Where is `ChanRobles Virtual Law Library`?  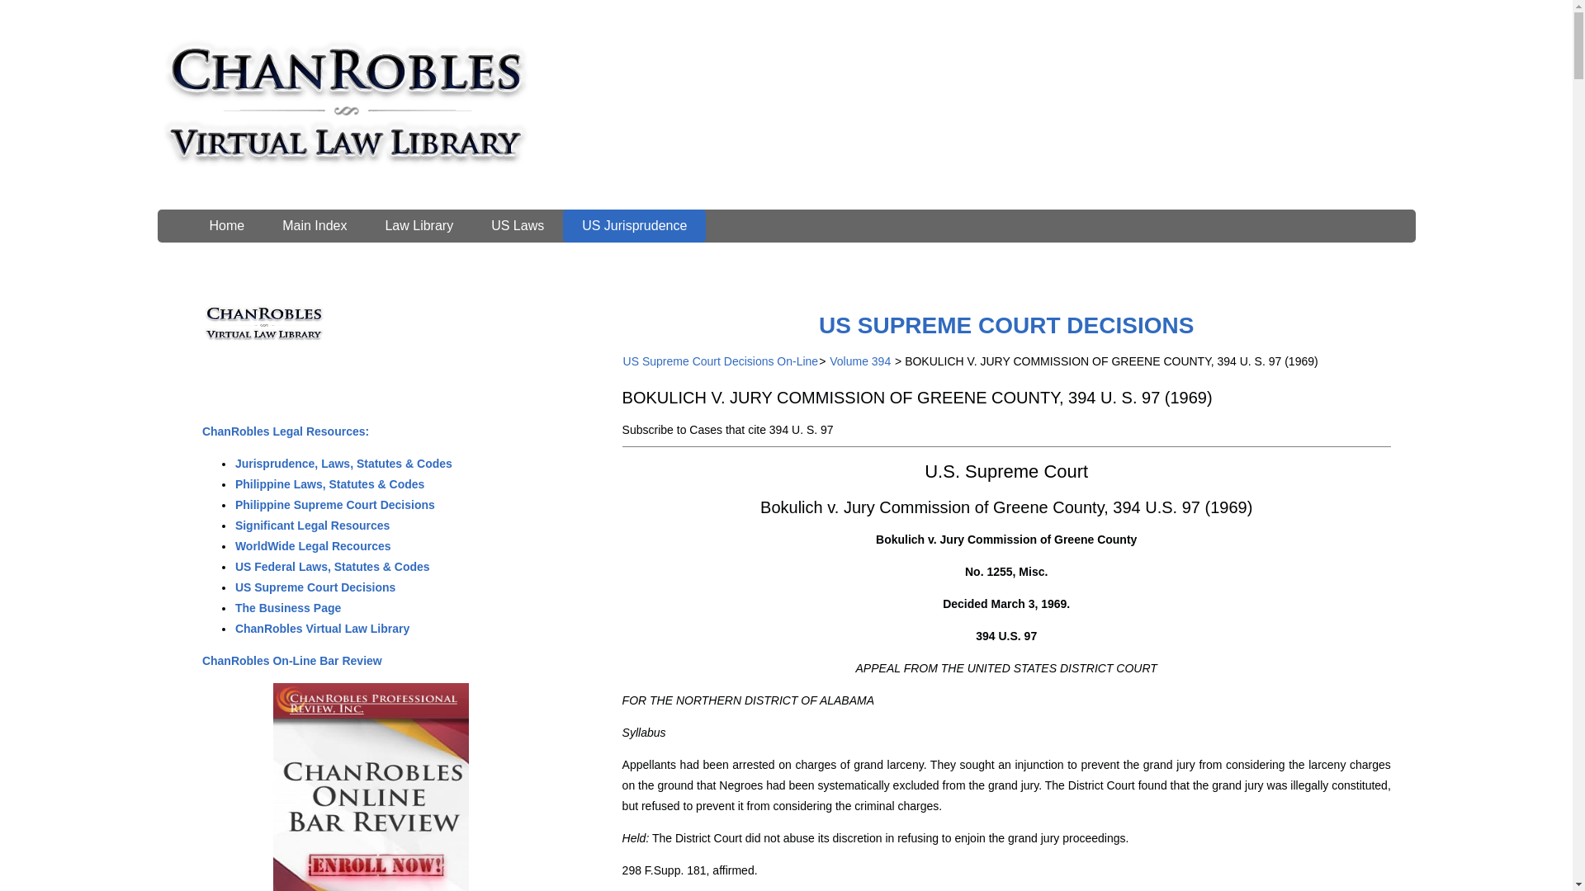
ChanRobles Virtual Law Library is located at coordinates (322, 629).